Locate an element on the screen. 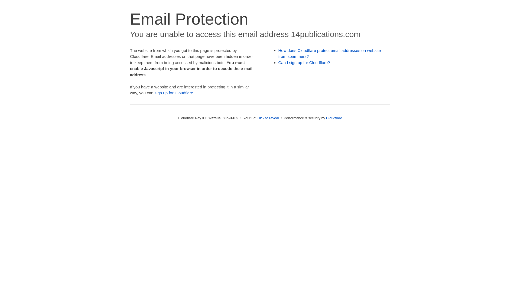 The height and width of the screenshot is (292, 520). sign up for Cloudflare is located at coordinates (174, 93).